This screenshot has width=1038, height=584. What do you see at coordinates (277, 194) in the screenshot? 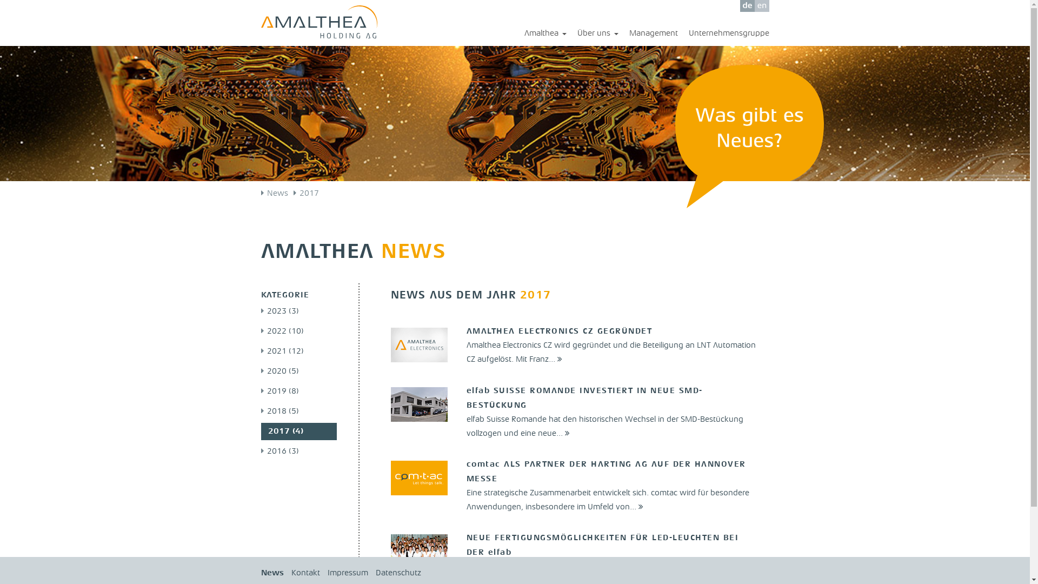
I see `News` at bounding box center [277, 194].